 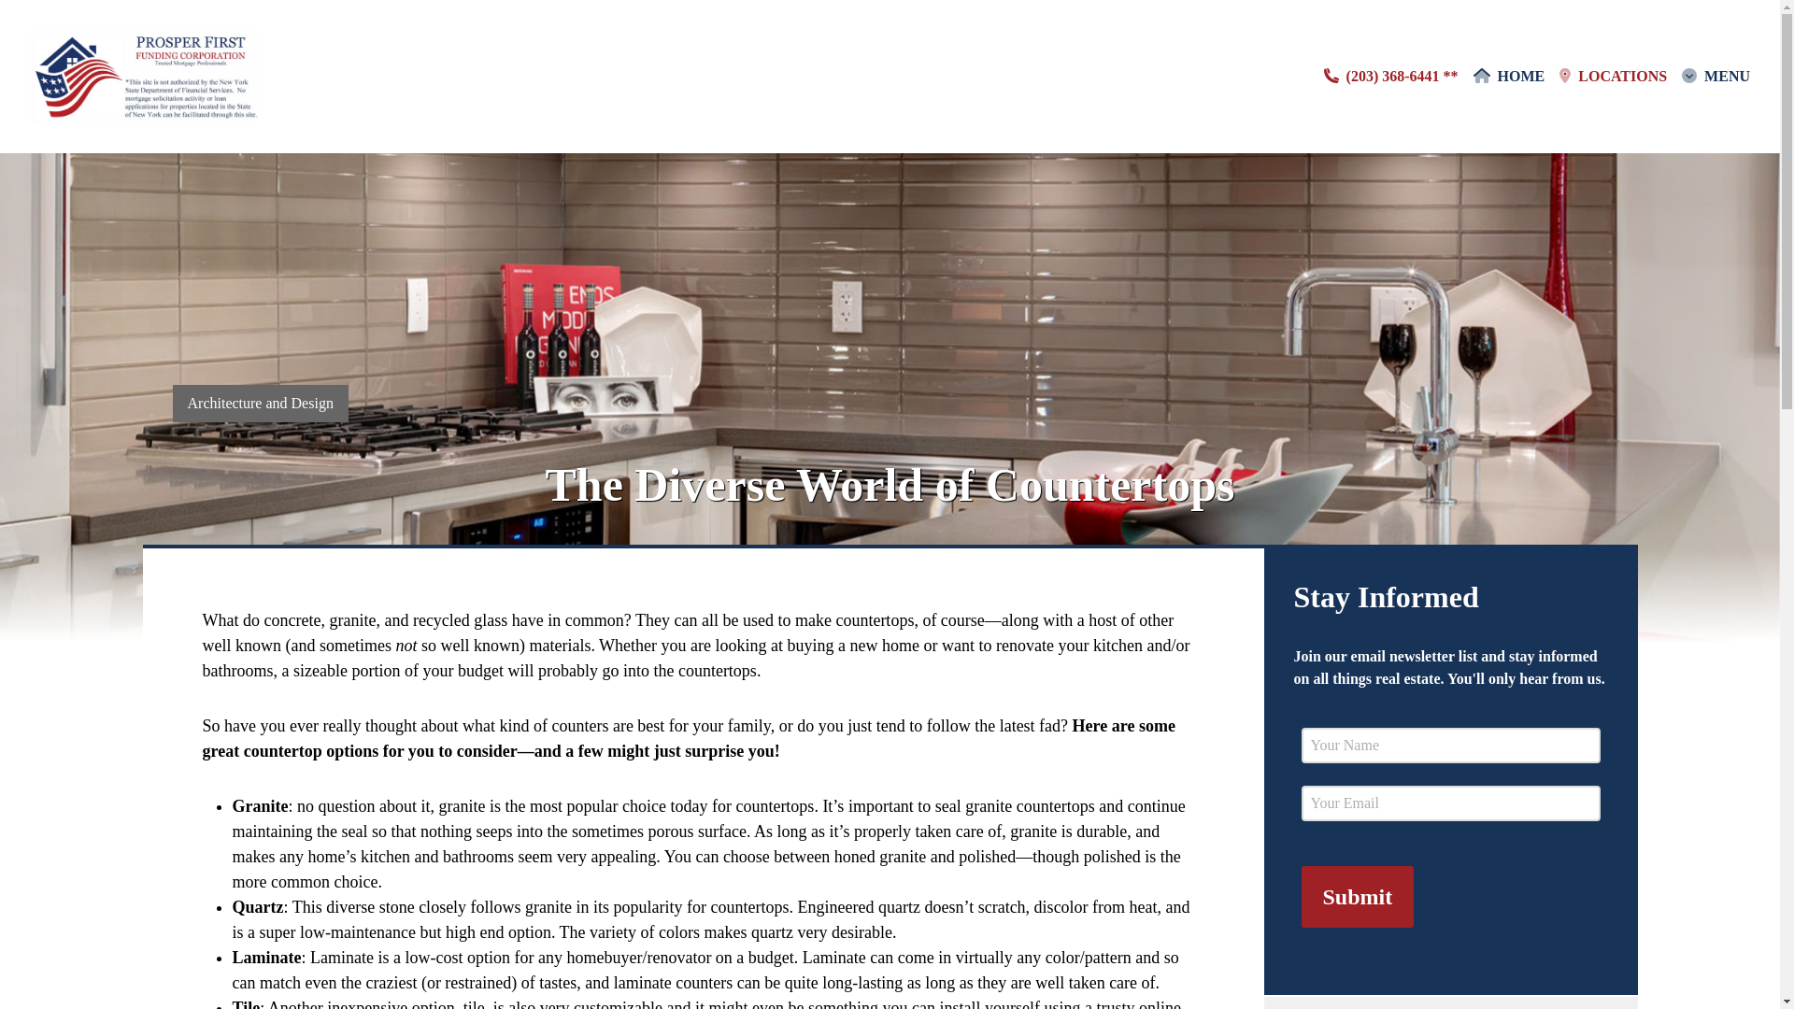 What do you see at coordinates (1357, 895) in the screenshot?
I see `Submit` at bounding box center [1357, 895].